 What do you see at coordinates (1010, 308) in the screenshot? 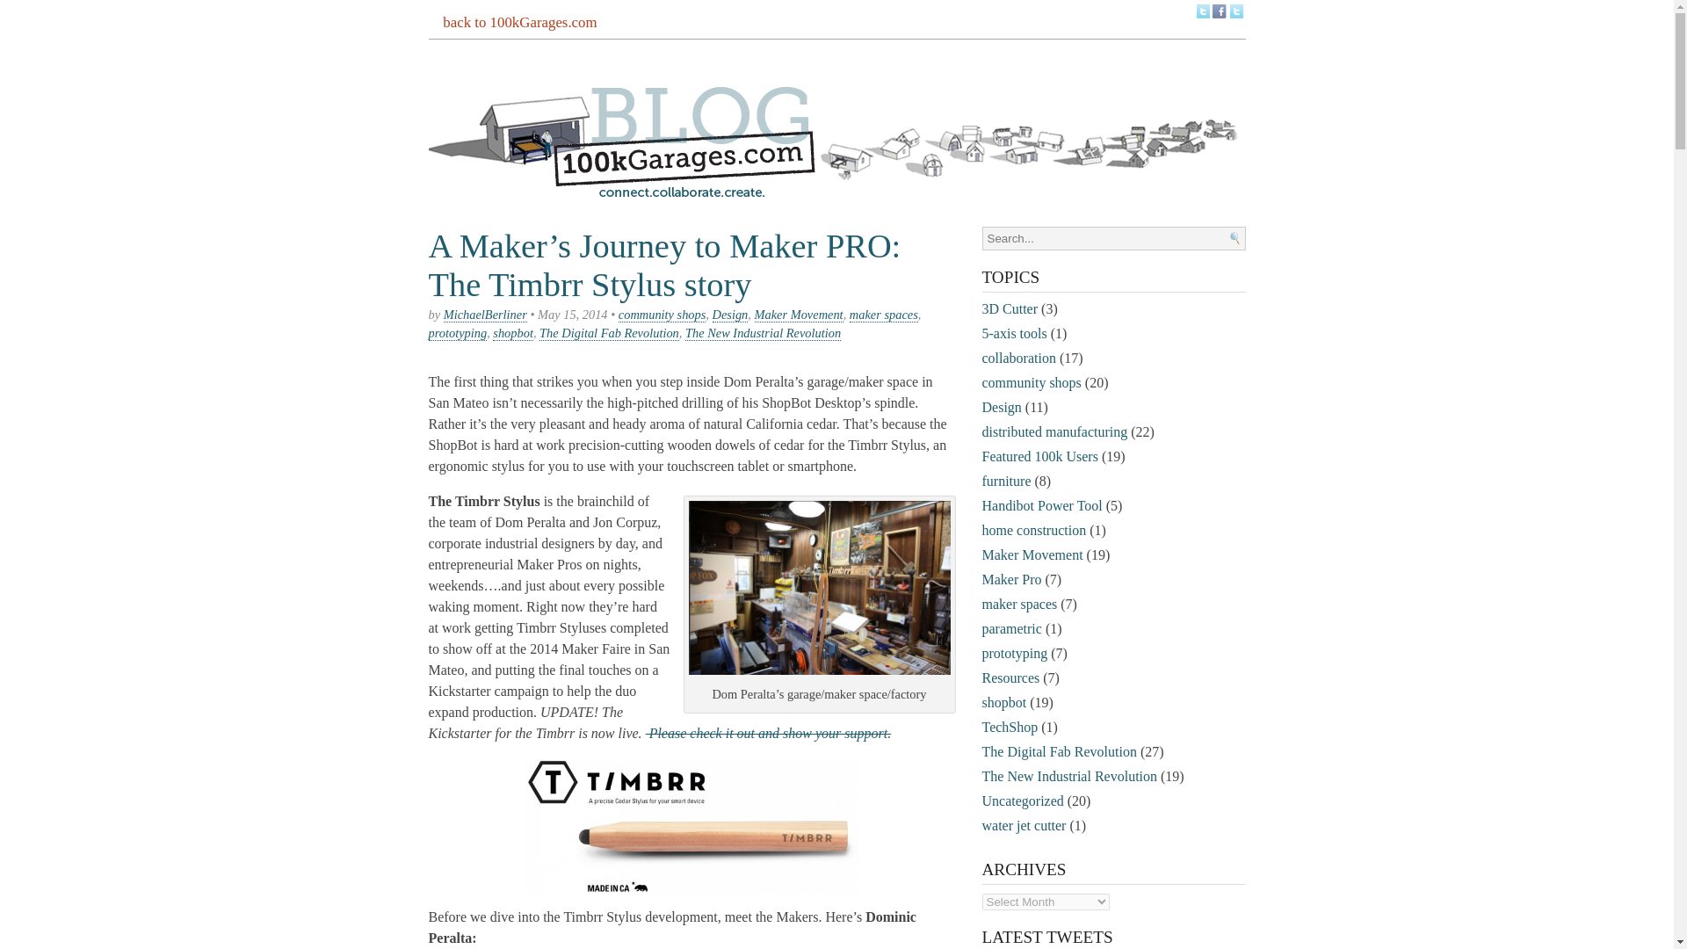
I see `3D Cutter` at bounding box center [1010, 308].